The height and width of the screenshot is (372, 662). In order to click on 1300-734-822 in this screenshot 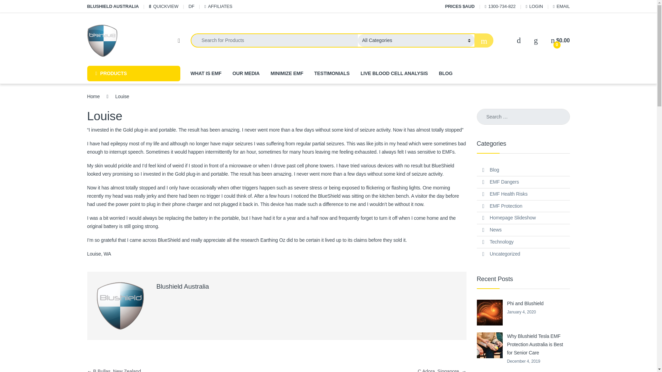, I will do `click(500, 6)`.